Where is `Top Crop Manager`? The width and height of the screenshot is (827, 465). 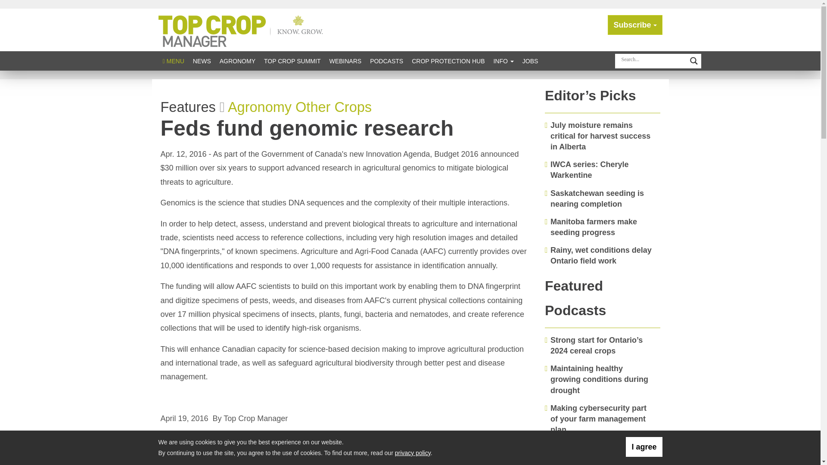 Top Crop Manager is located at coordinates (243, 29).